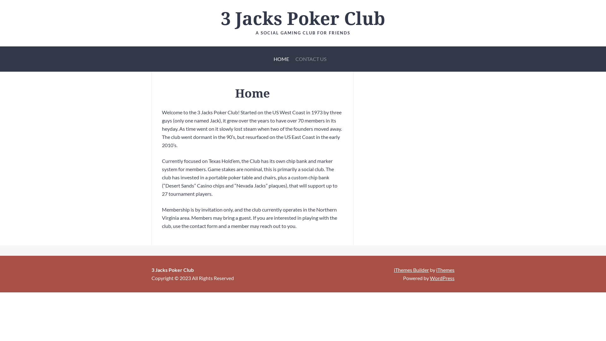  What do you see at coordinates (311, 59) in the screenshot?
I see `CONTACT US` at bounding box center [311, 59].